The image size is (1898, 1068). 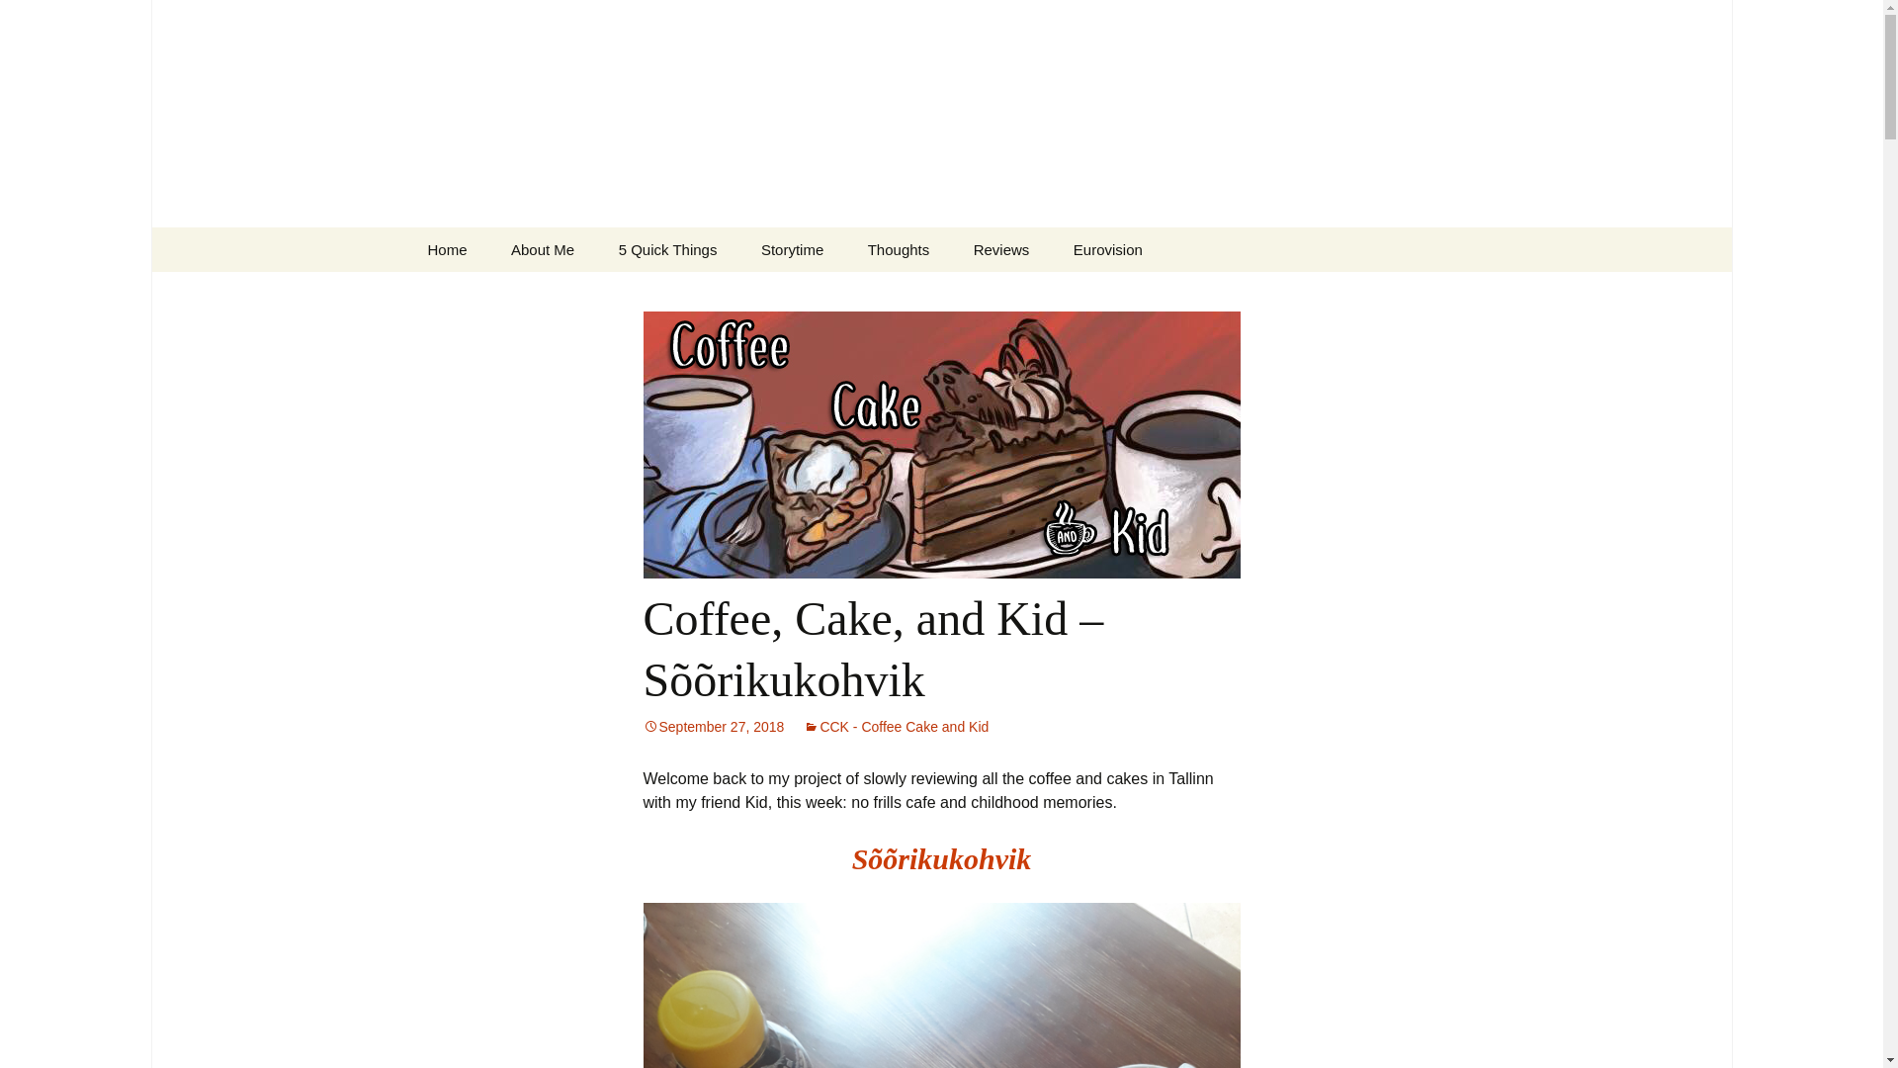 I want to click on About Me, so click(x=542, y=249).